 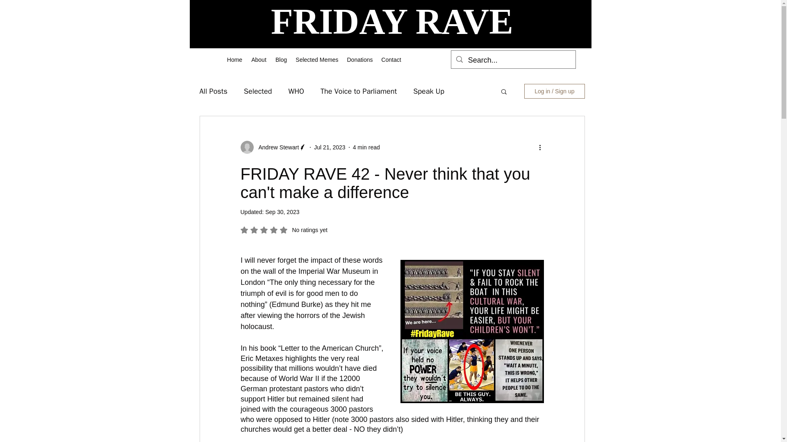 I want to click on Blog, so click(x=281, y=59).